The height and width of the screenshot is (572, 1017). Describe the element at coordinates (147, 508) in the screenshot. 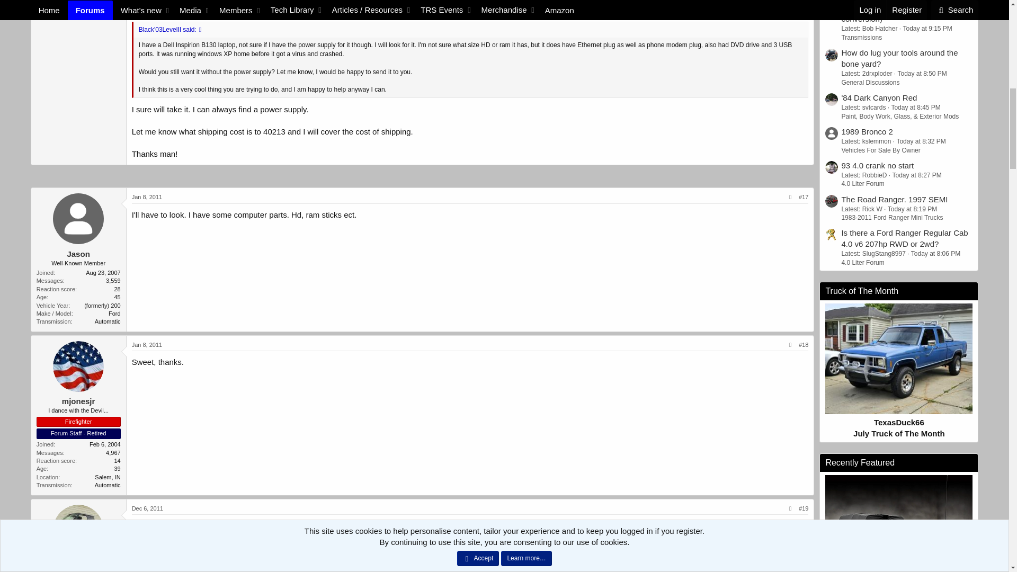

I see `Dec 6, 2011 at 7:07 PM` at that location.